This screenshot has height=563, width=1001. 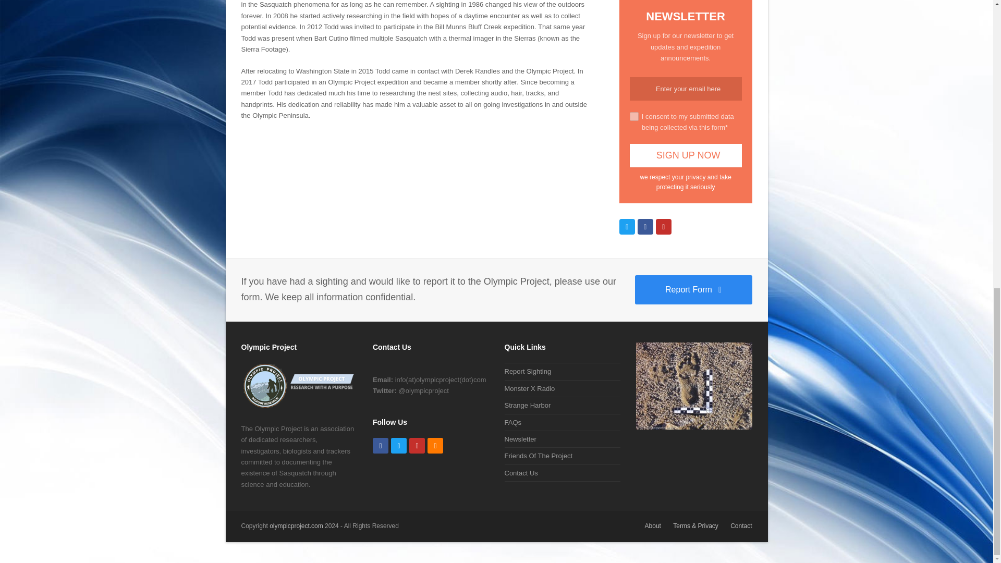 I want to click on Twitter, so click(x=627, y=227).